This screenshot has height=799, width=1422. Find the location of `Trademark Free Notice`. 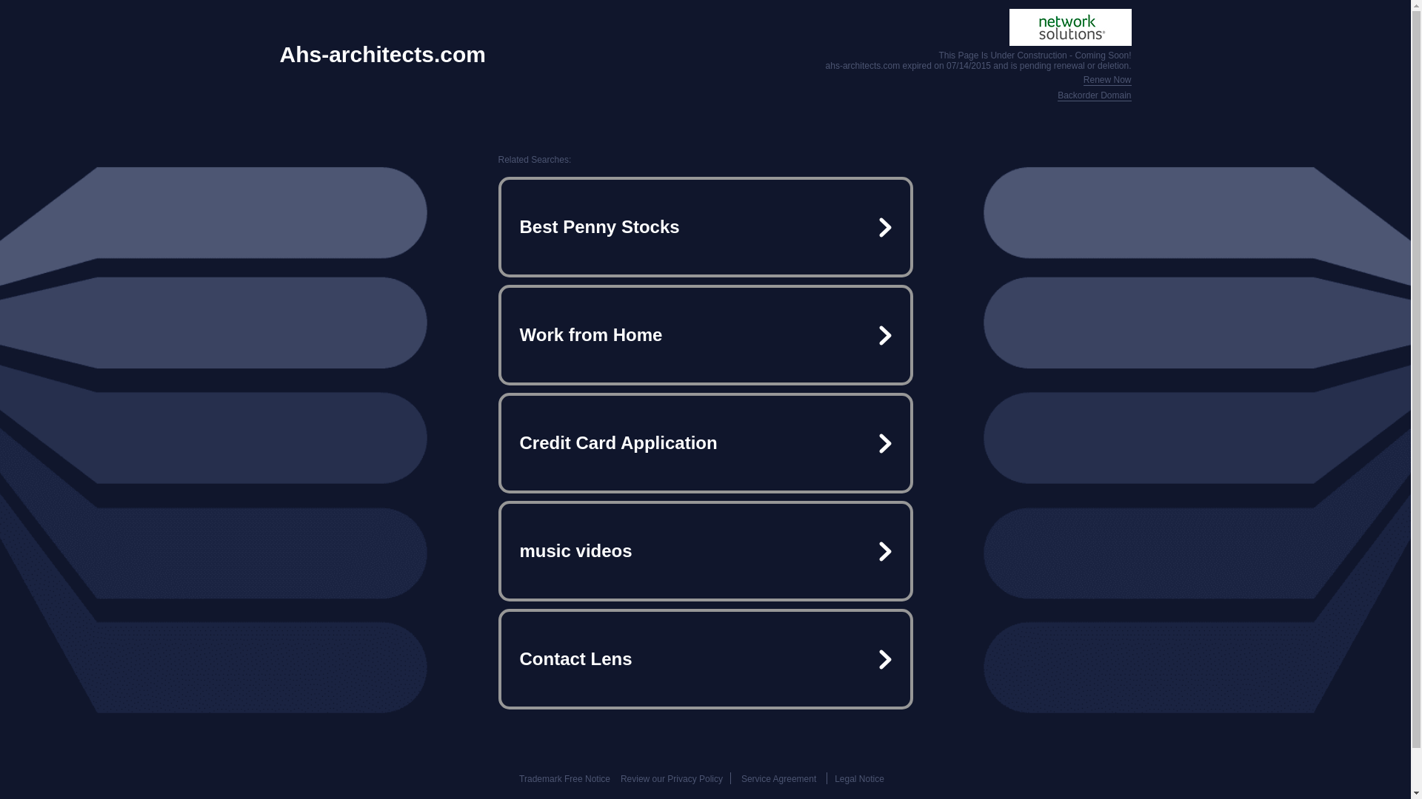

Trademark Free Notice is located at coordinates (564, 778).